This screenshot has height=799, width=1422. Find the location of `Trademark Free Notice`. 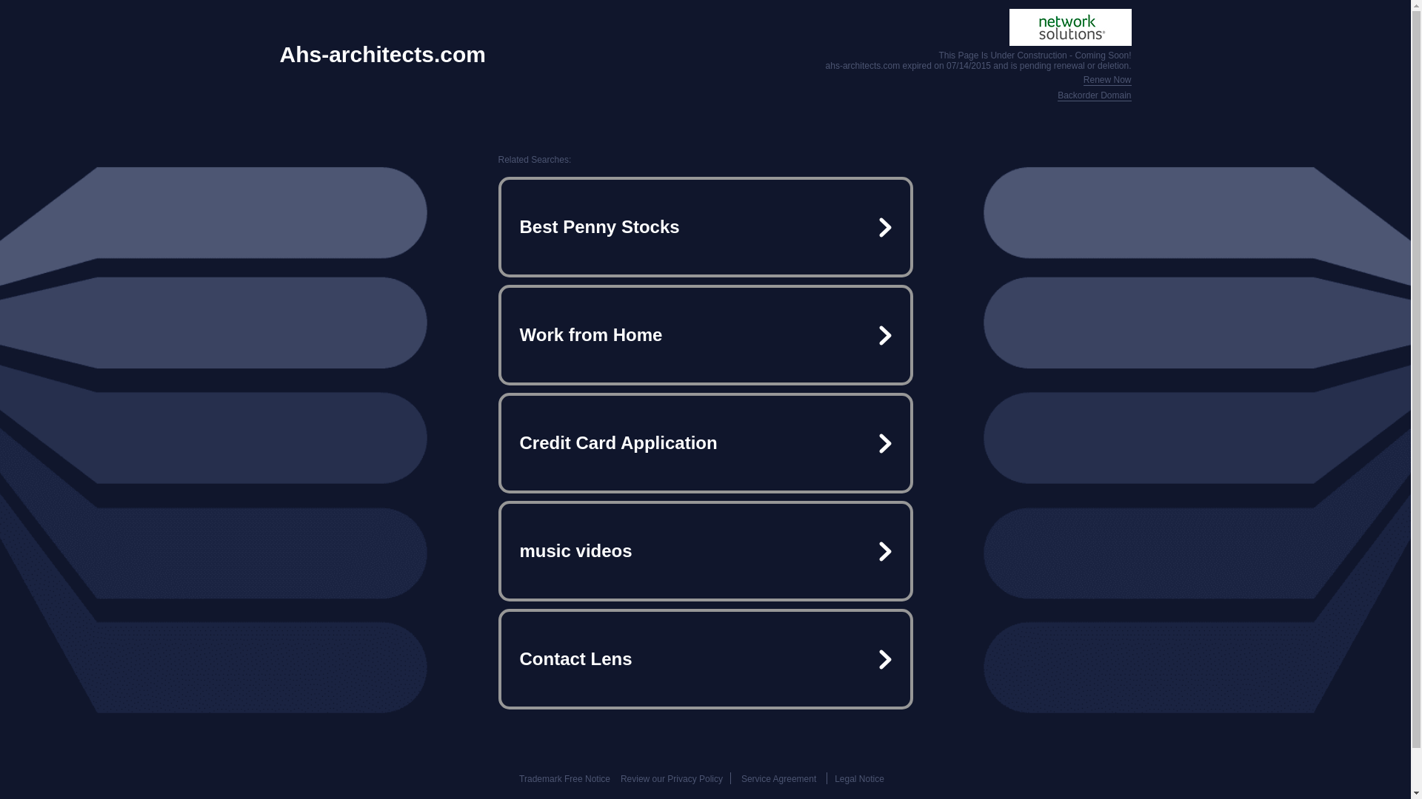

Trademark Free Notice is located at coordinates (564, 778).